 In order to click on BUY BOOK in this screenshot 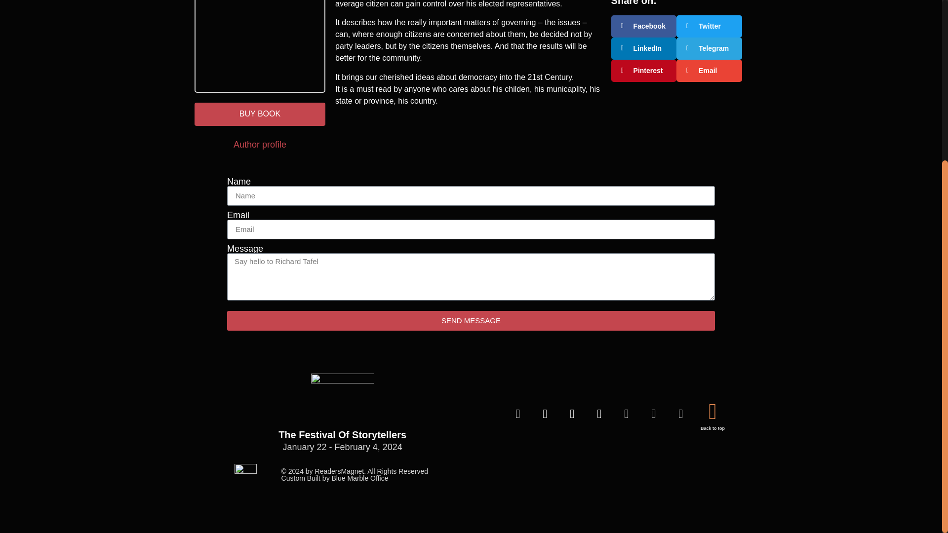, I will do `click(260, 114)`.